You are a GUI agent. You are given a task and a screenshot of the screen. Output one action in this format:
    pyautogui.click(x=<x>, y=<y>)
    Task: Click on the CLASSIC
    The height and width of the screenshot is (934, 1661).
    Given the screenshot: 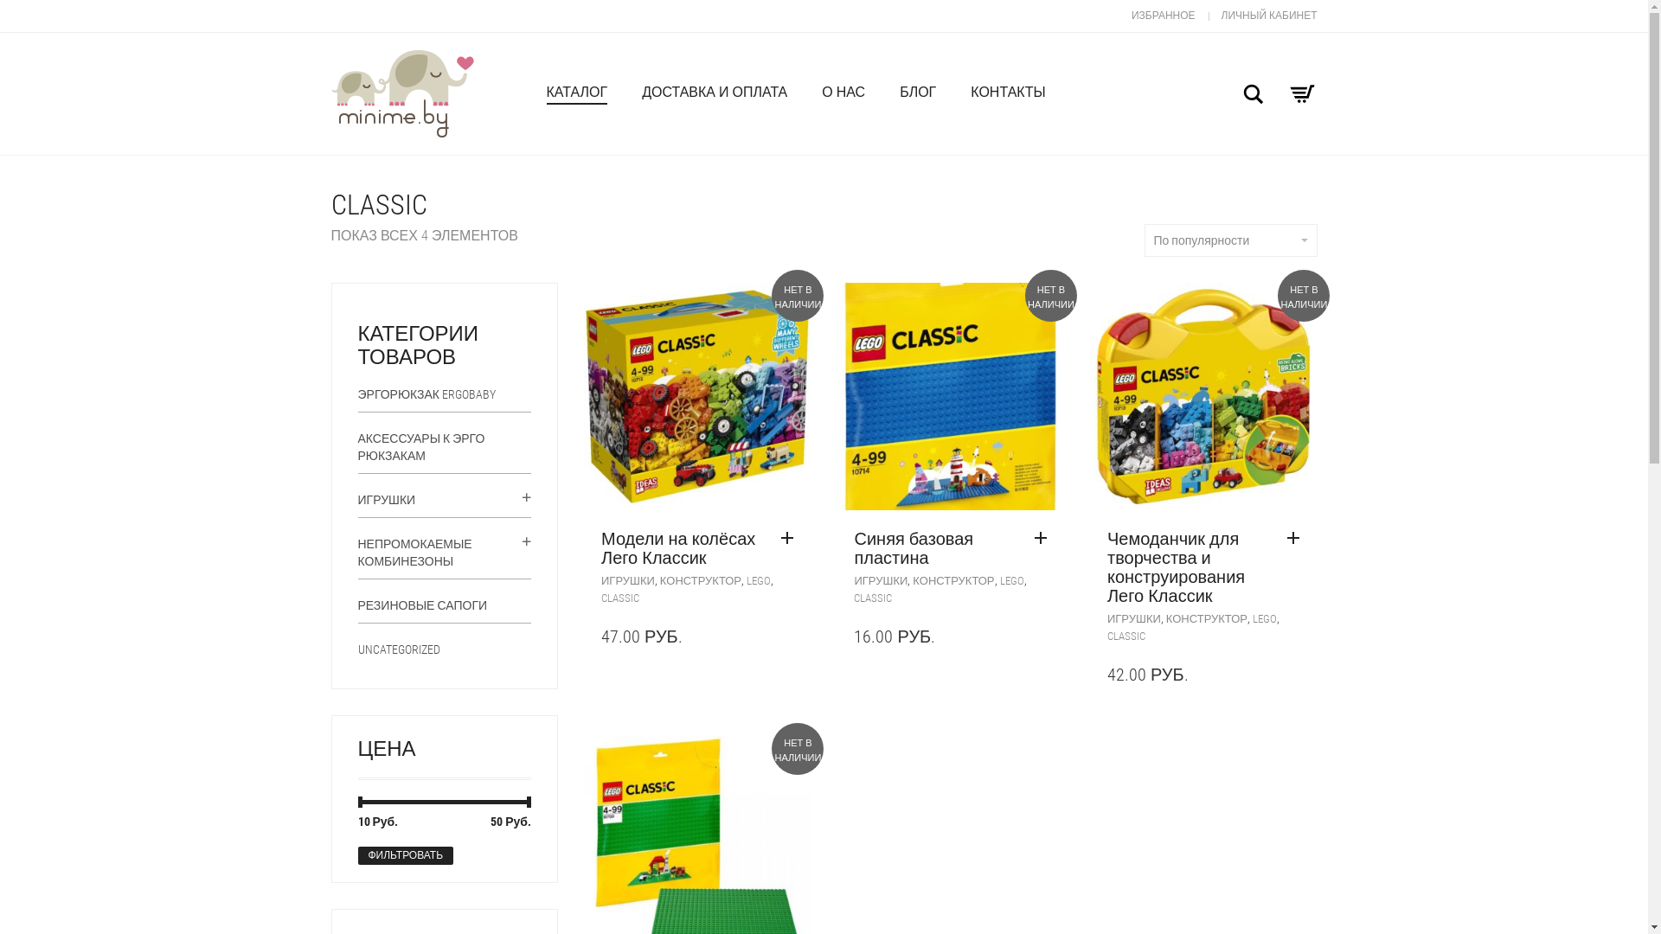 What is the action you would take?
    pyautogui.click(x=1126, y=637)
    